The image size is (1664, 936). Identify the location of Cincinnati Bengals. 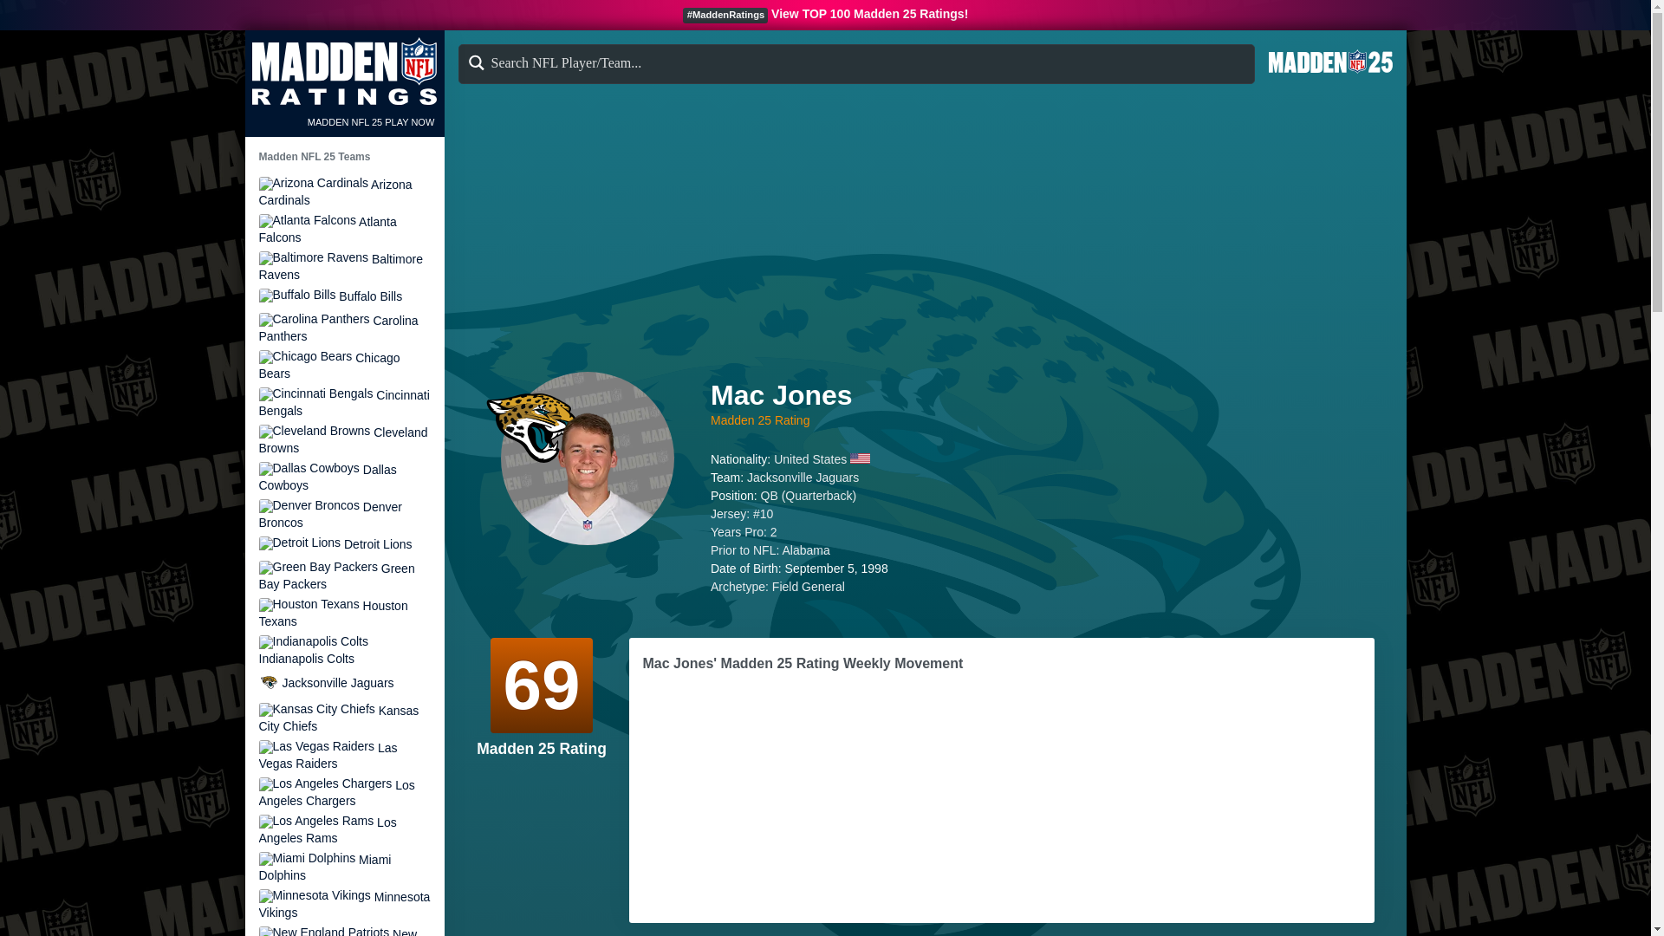
(343, 402).